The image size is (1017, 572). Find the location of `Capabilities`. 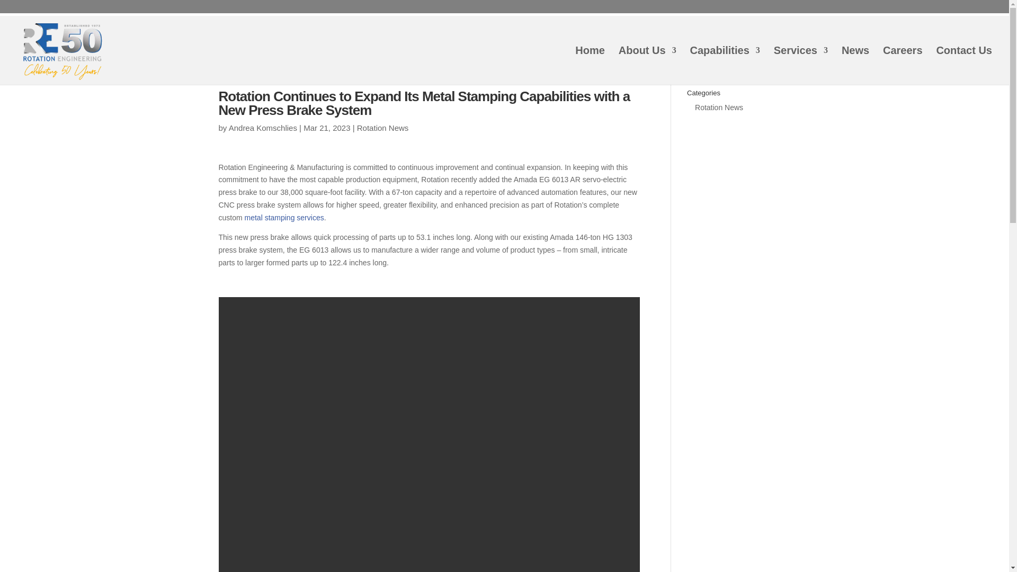

Capabilities is located at coordinates (725, 65).